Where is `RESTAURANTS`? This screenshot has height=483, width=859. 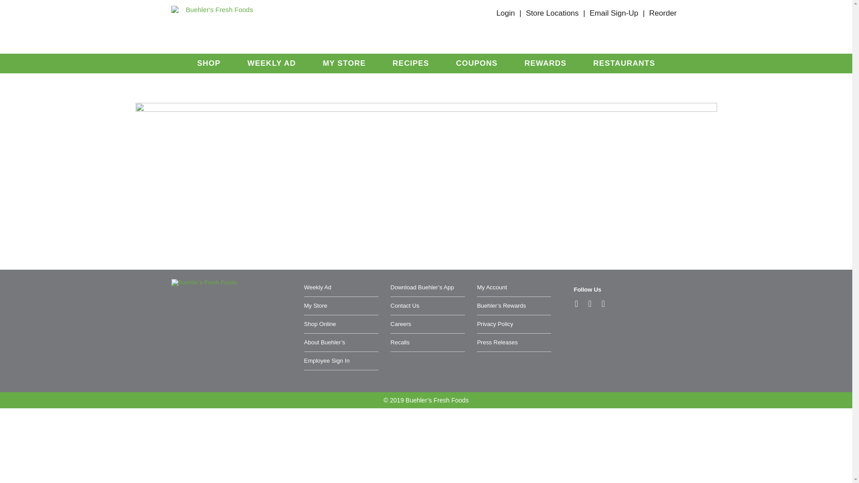
RESTAURANTS is located at coordinates (624, 63).